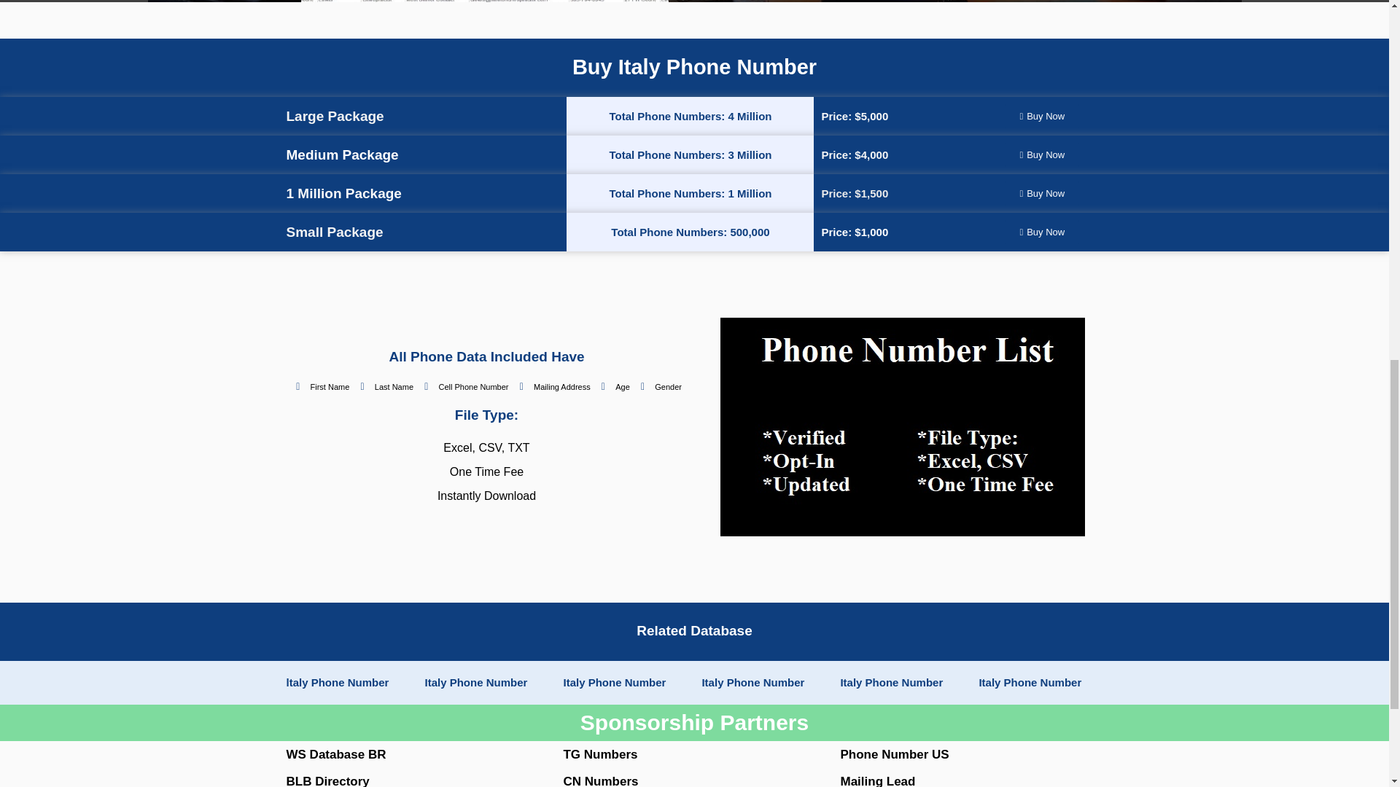  What do you see at coordinates (1042, 154) in the screenshot?
I see `Buy Now` at bounding box center [1042, 154].